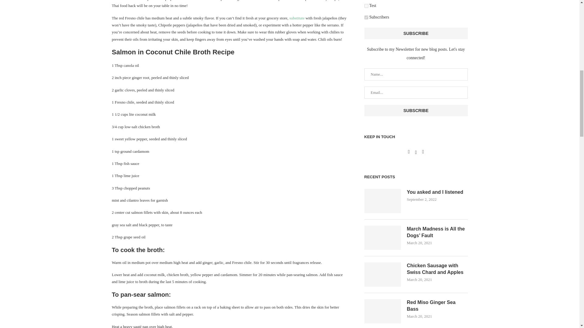  I want to click on 6b02a2f8e2, so click(366, 5).